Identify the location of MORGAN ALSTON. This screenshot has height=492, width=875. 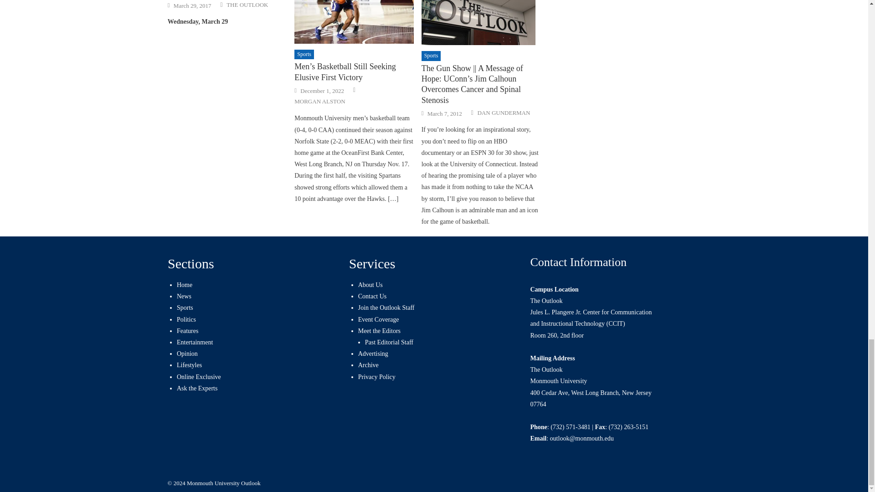
(319, 101).